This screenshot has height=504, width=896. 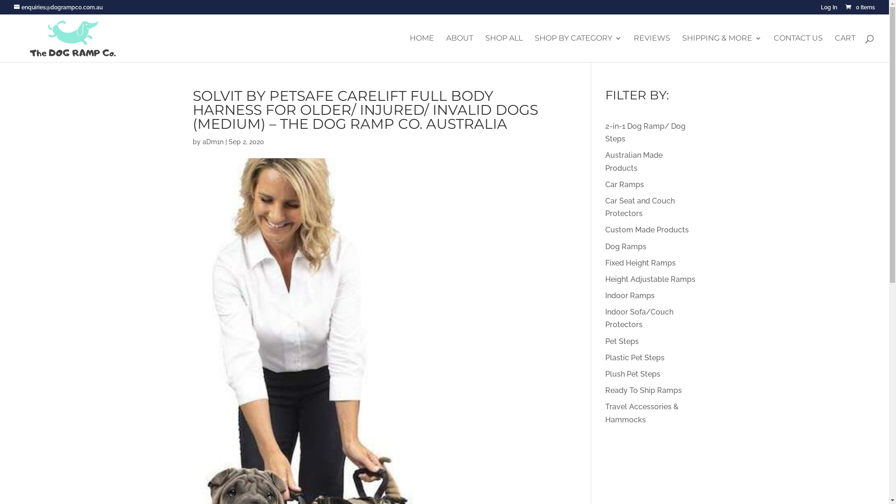 What do you see at coordinates (622, 342) in the screenshot?
I see `Pet Steps` at bounding box center [622, 342].